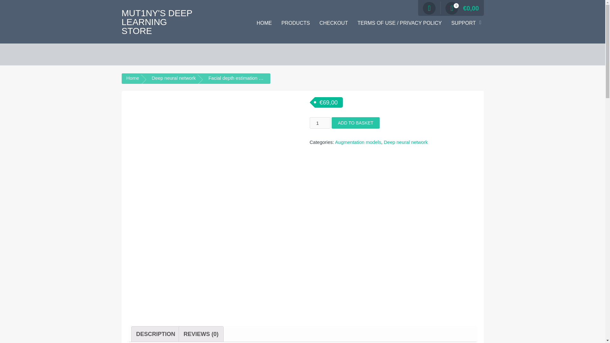 Image resolution: width=610 pixels, height=343 pixels. What do you see at coordinates (405, 142) in the screenshot?
I see `Deep neural network` at bounding box center [405, 142].